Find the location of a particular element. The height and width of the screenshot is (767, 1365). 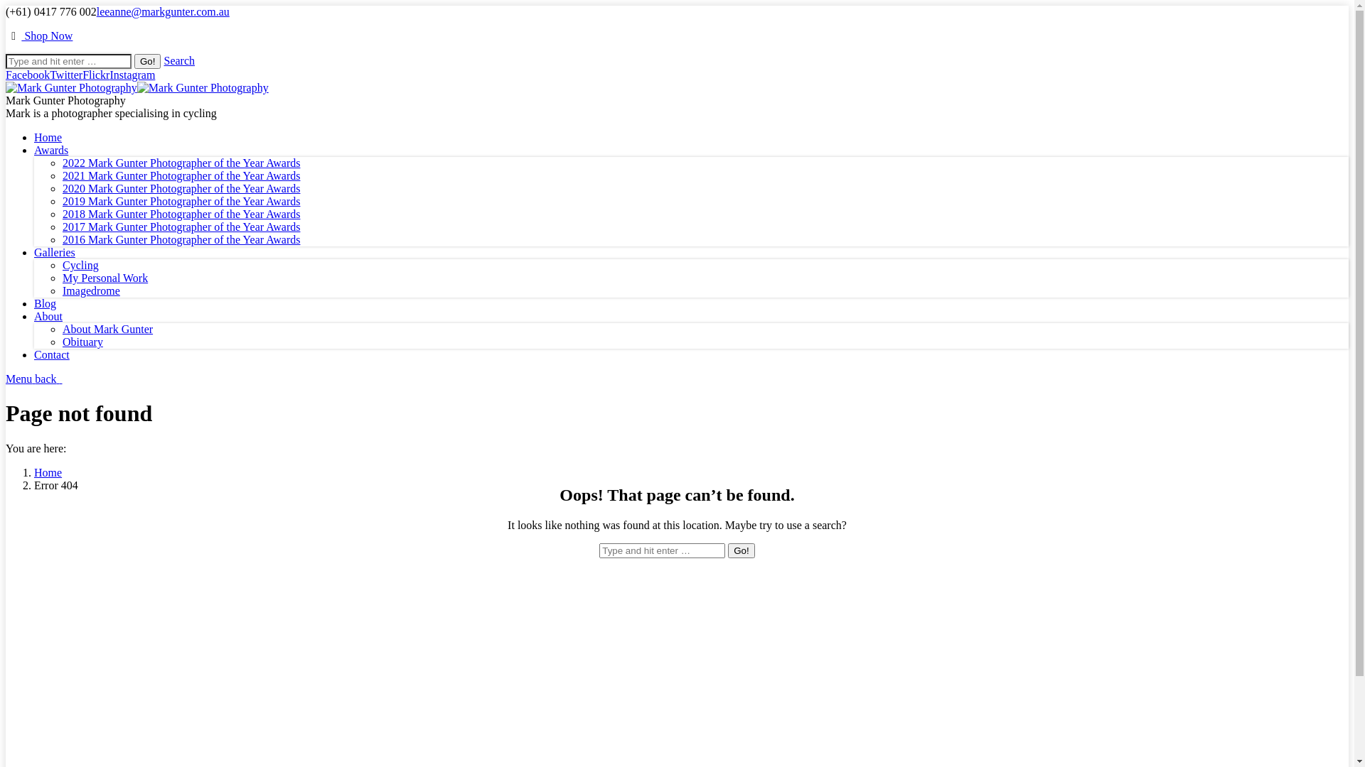

Search is located at coordinates (179, 61).